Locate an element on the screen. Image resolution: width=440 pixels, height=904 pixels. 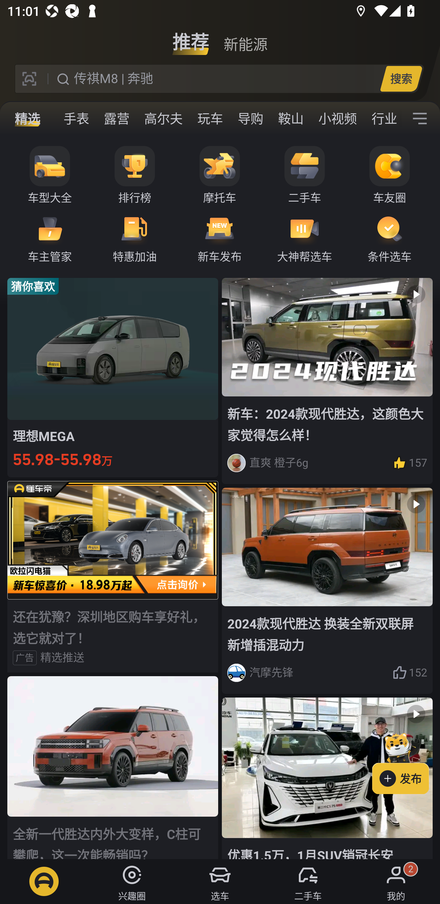
猜你喜欢 理想MEGA 55.98-55.98万 is located at coordinates (113, 377).